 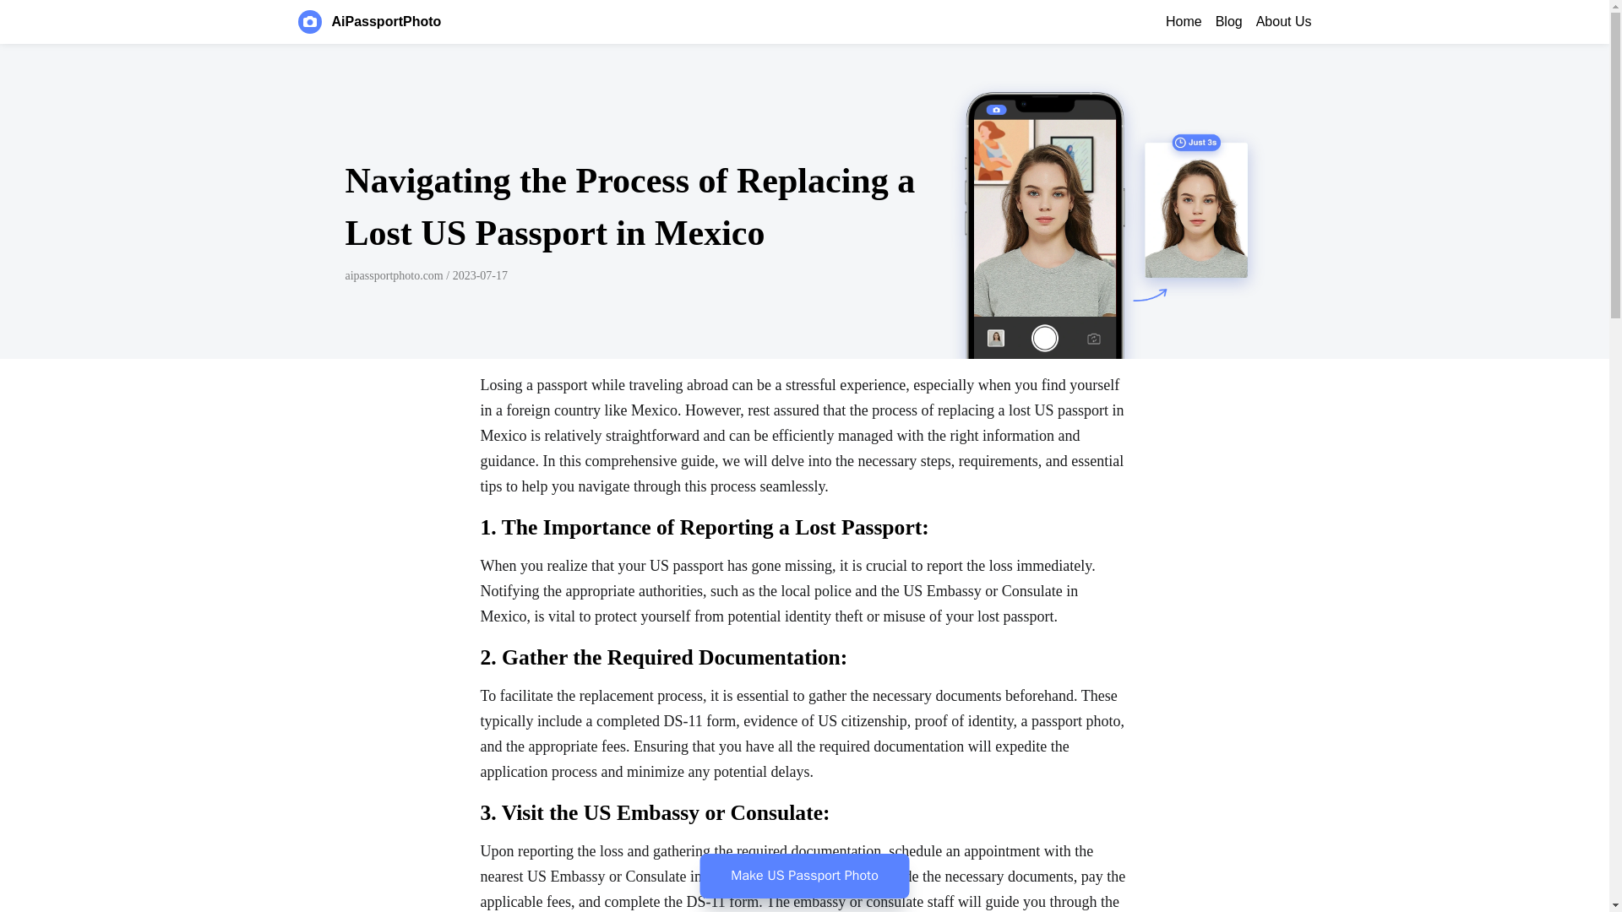 What do you see at coordinates (803, 875) in the screenshot?
I see `Make US Passport Photo` at bounding box center [803, 875].